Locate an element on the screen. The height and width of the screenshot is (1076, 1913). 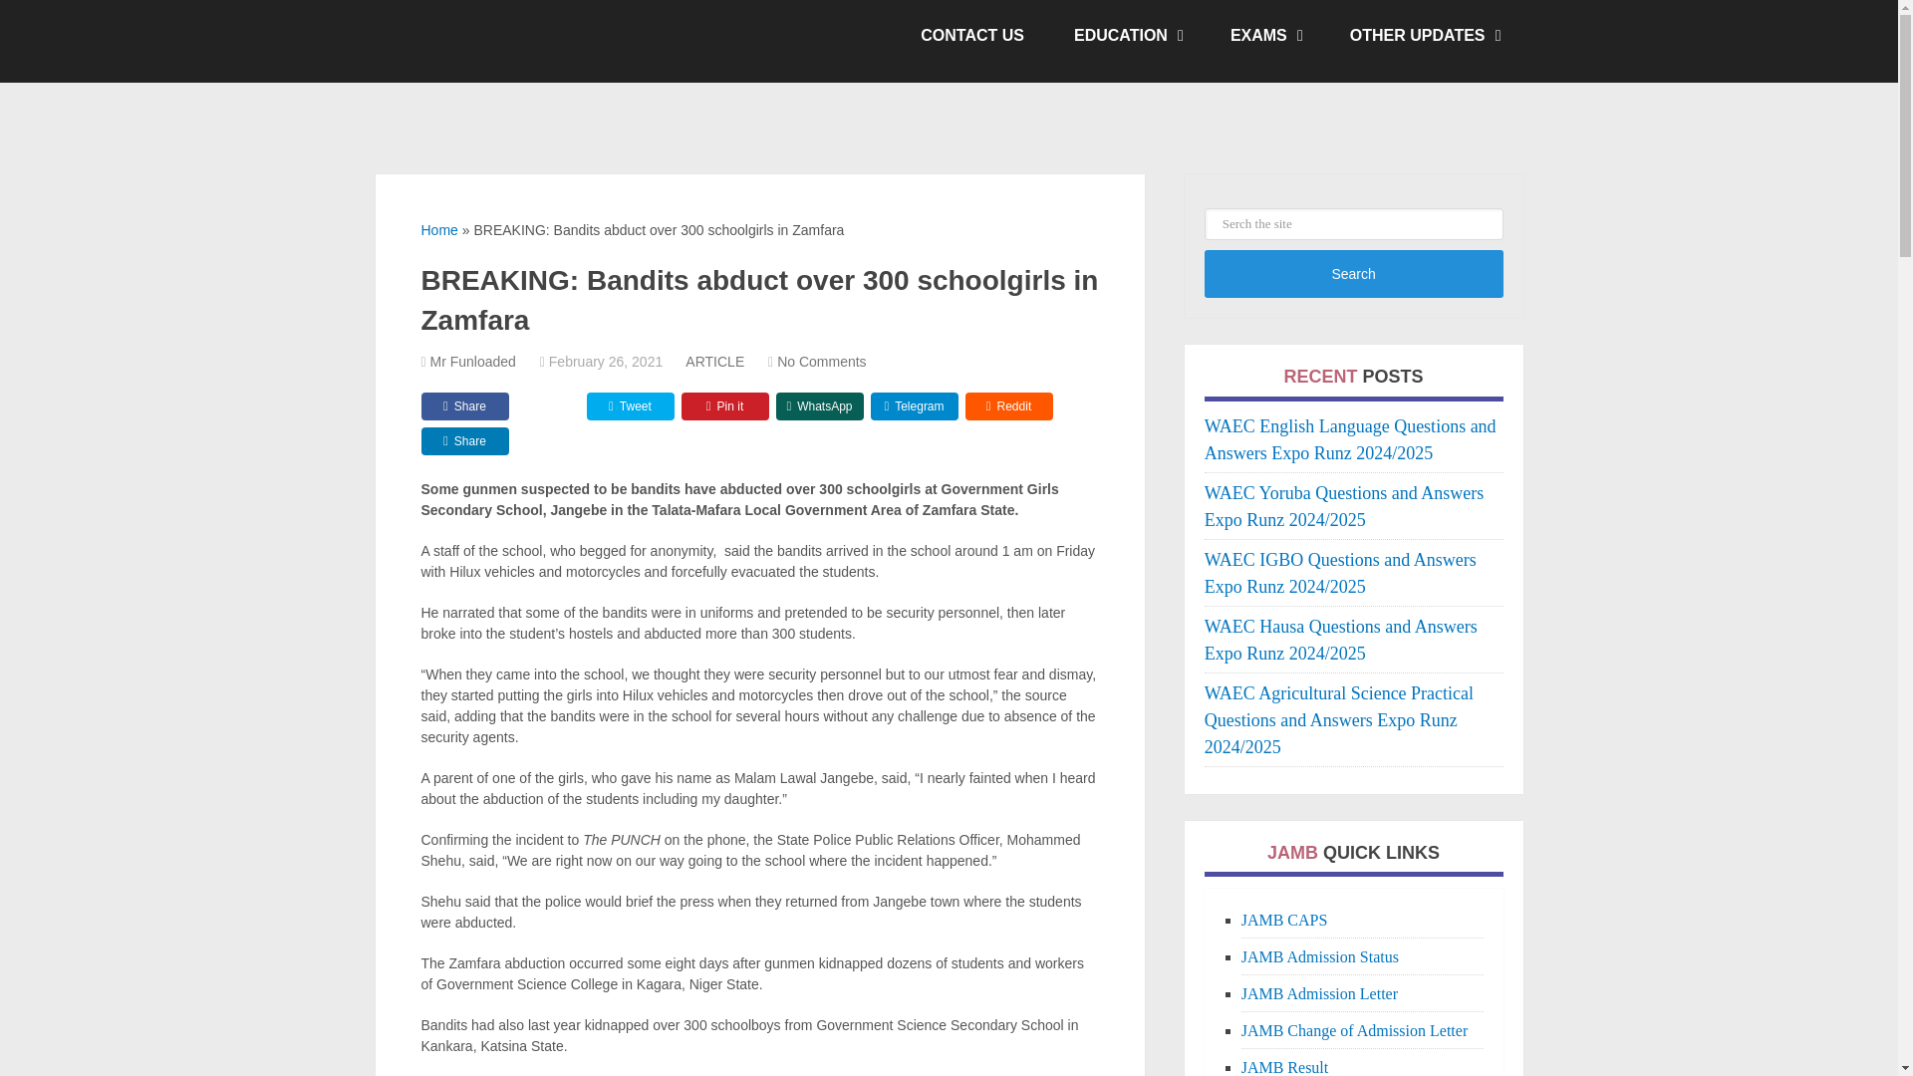
CONTACT US is located at coordinates (971, 36).